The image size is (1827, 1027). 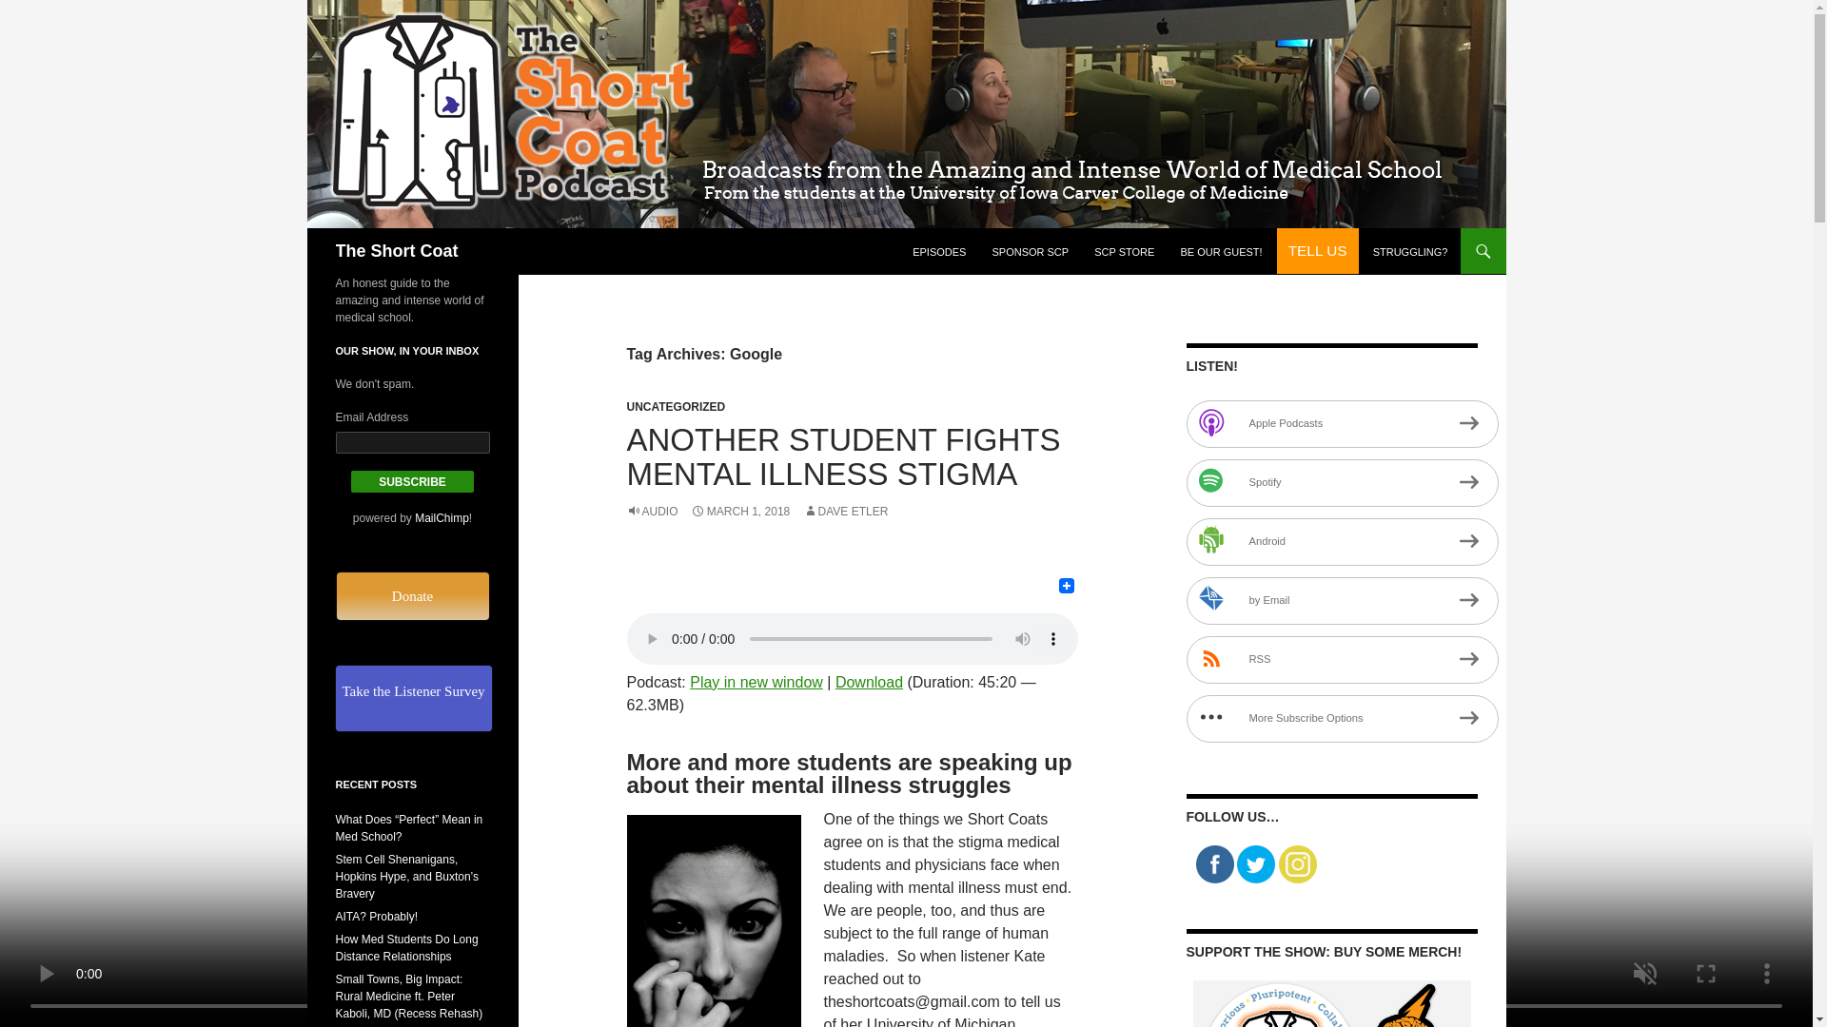 What do you see at coordinates (739, 512) in the screenshot?
I see `MARCH 1, 2018` at bounding box center [739, 512].